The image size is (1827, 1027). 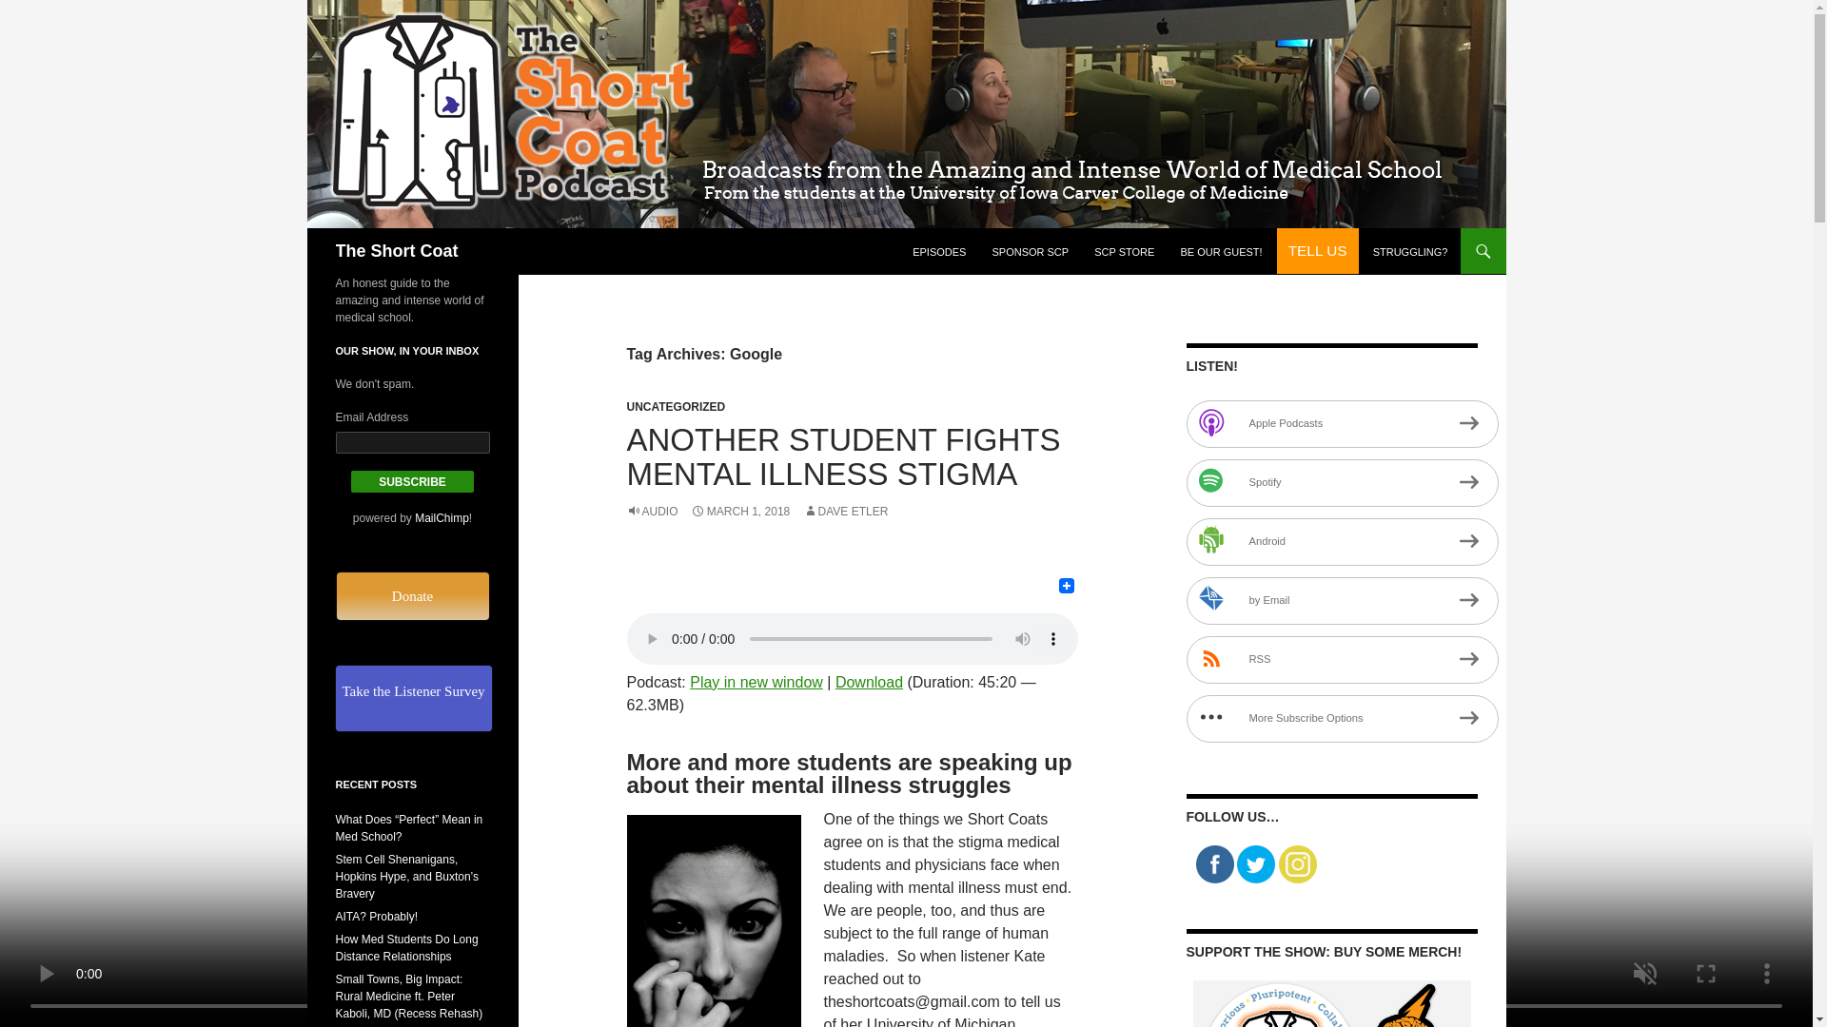 What do you see at coordinates (739, 512) in the screenshot?
I see `MARCH 1, 2018` at bounding box center [739, 512].